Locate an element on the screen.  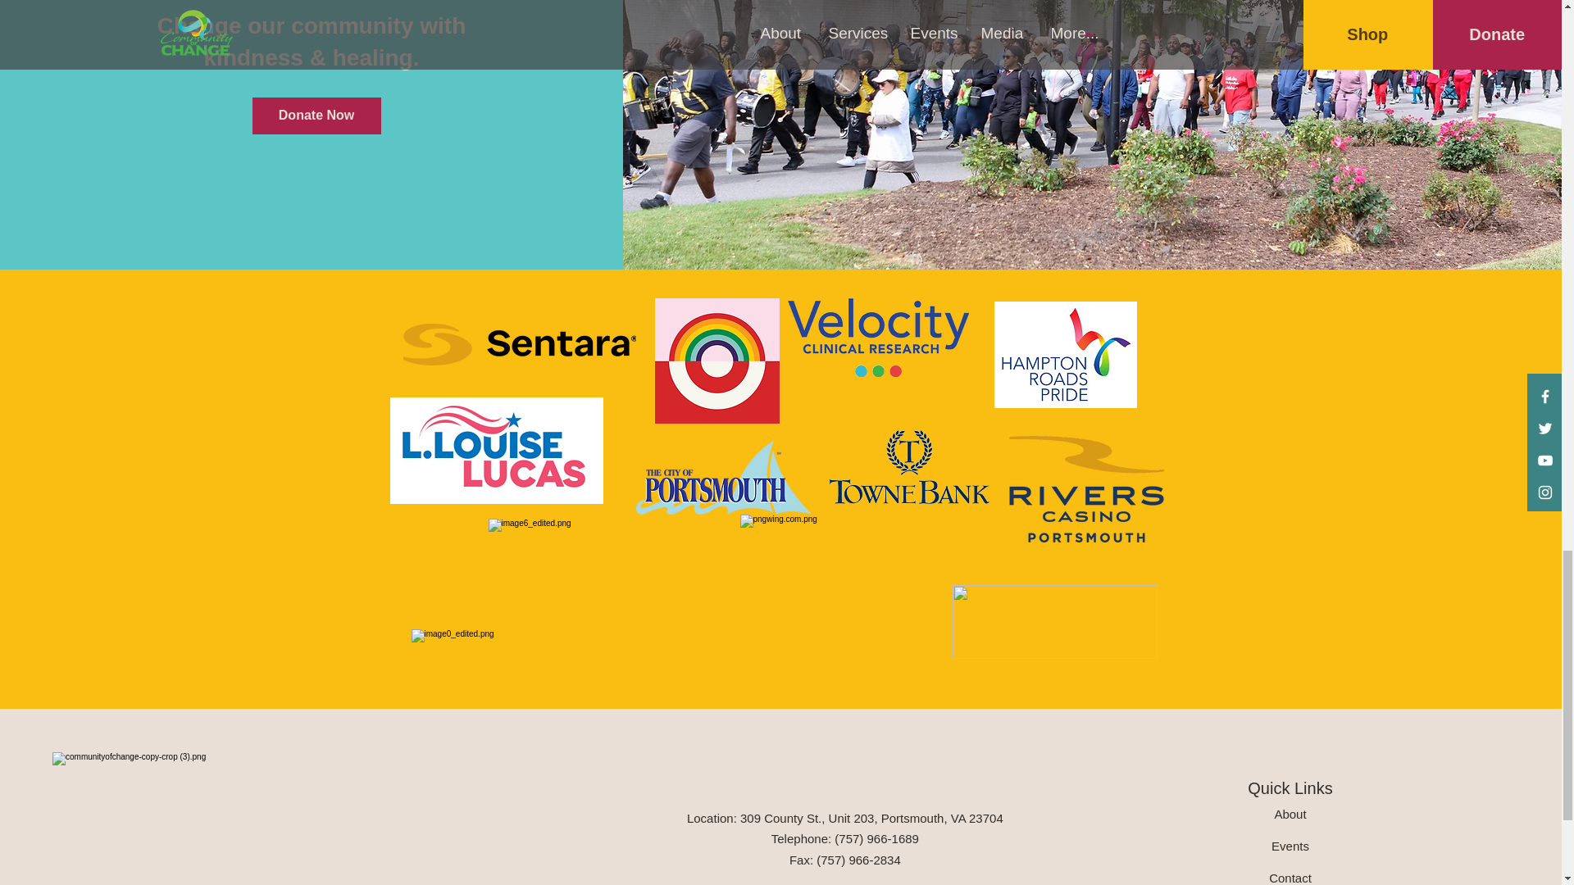
image4.jpeg is located at coordinates (909, 466).